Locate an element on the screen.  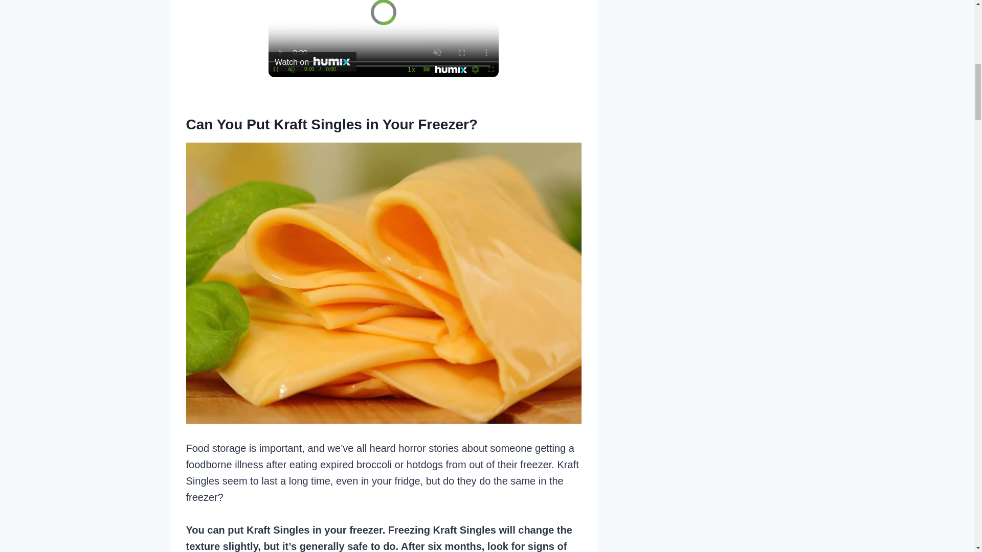
Report video is located at coordinates (427, 70).